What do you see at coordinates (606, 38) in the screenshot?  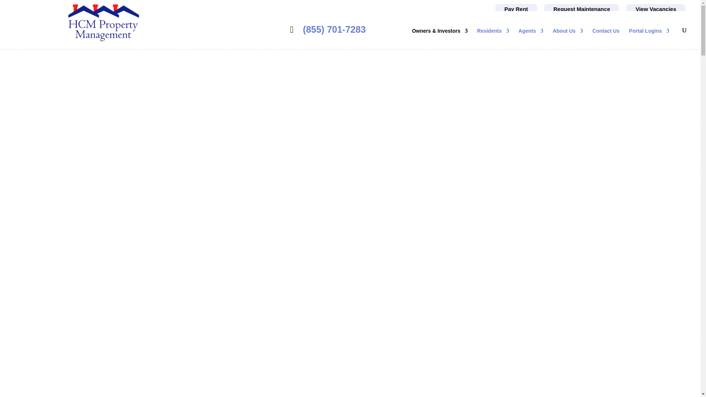 I see `Contact Us` at bounding box center [606, 38].